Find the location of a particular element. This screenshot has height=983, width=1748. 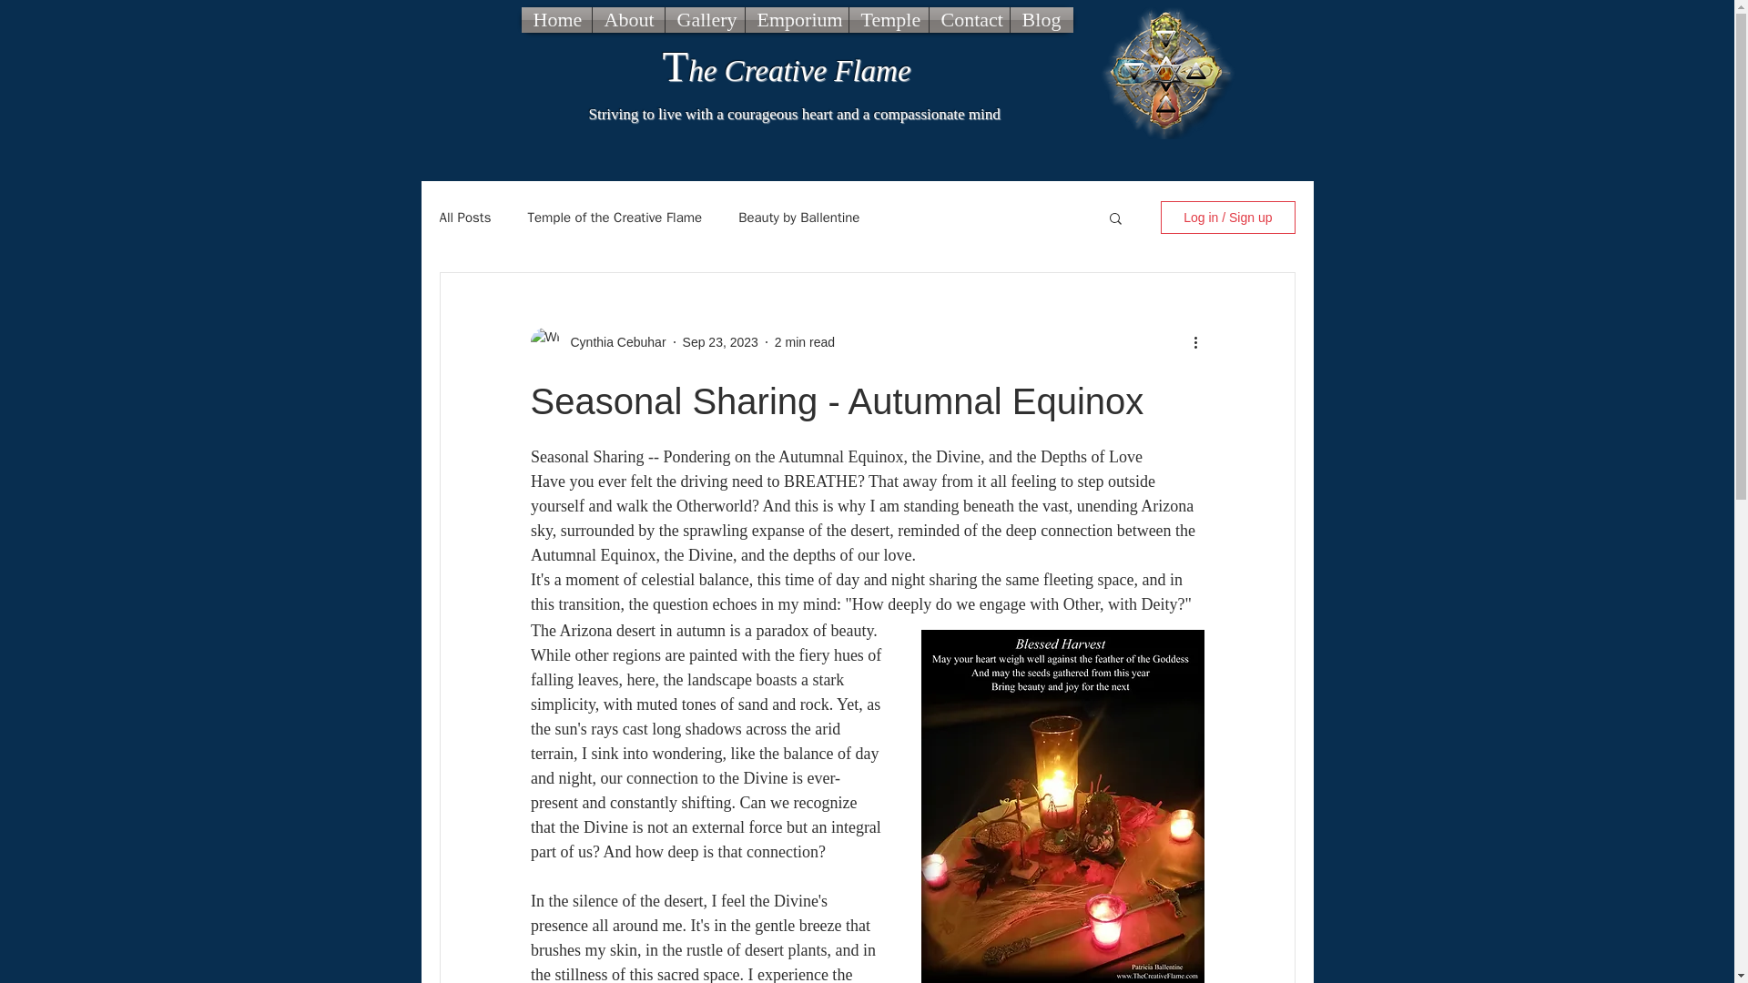

Emporium is located at coordinates (796, 19).